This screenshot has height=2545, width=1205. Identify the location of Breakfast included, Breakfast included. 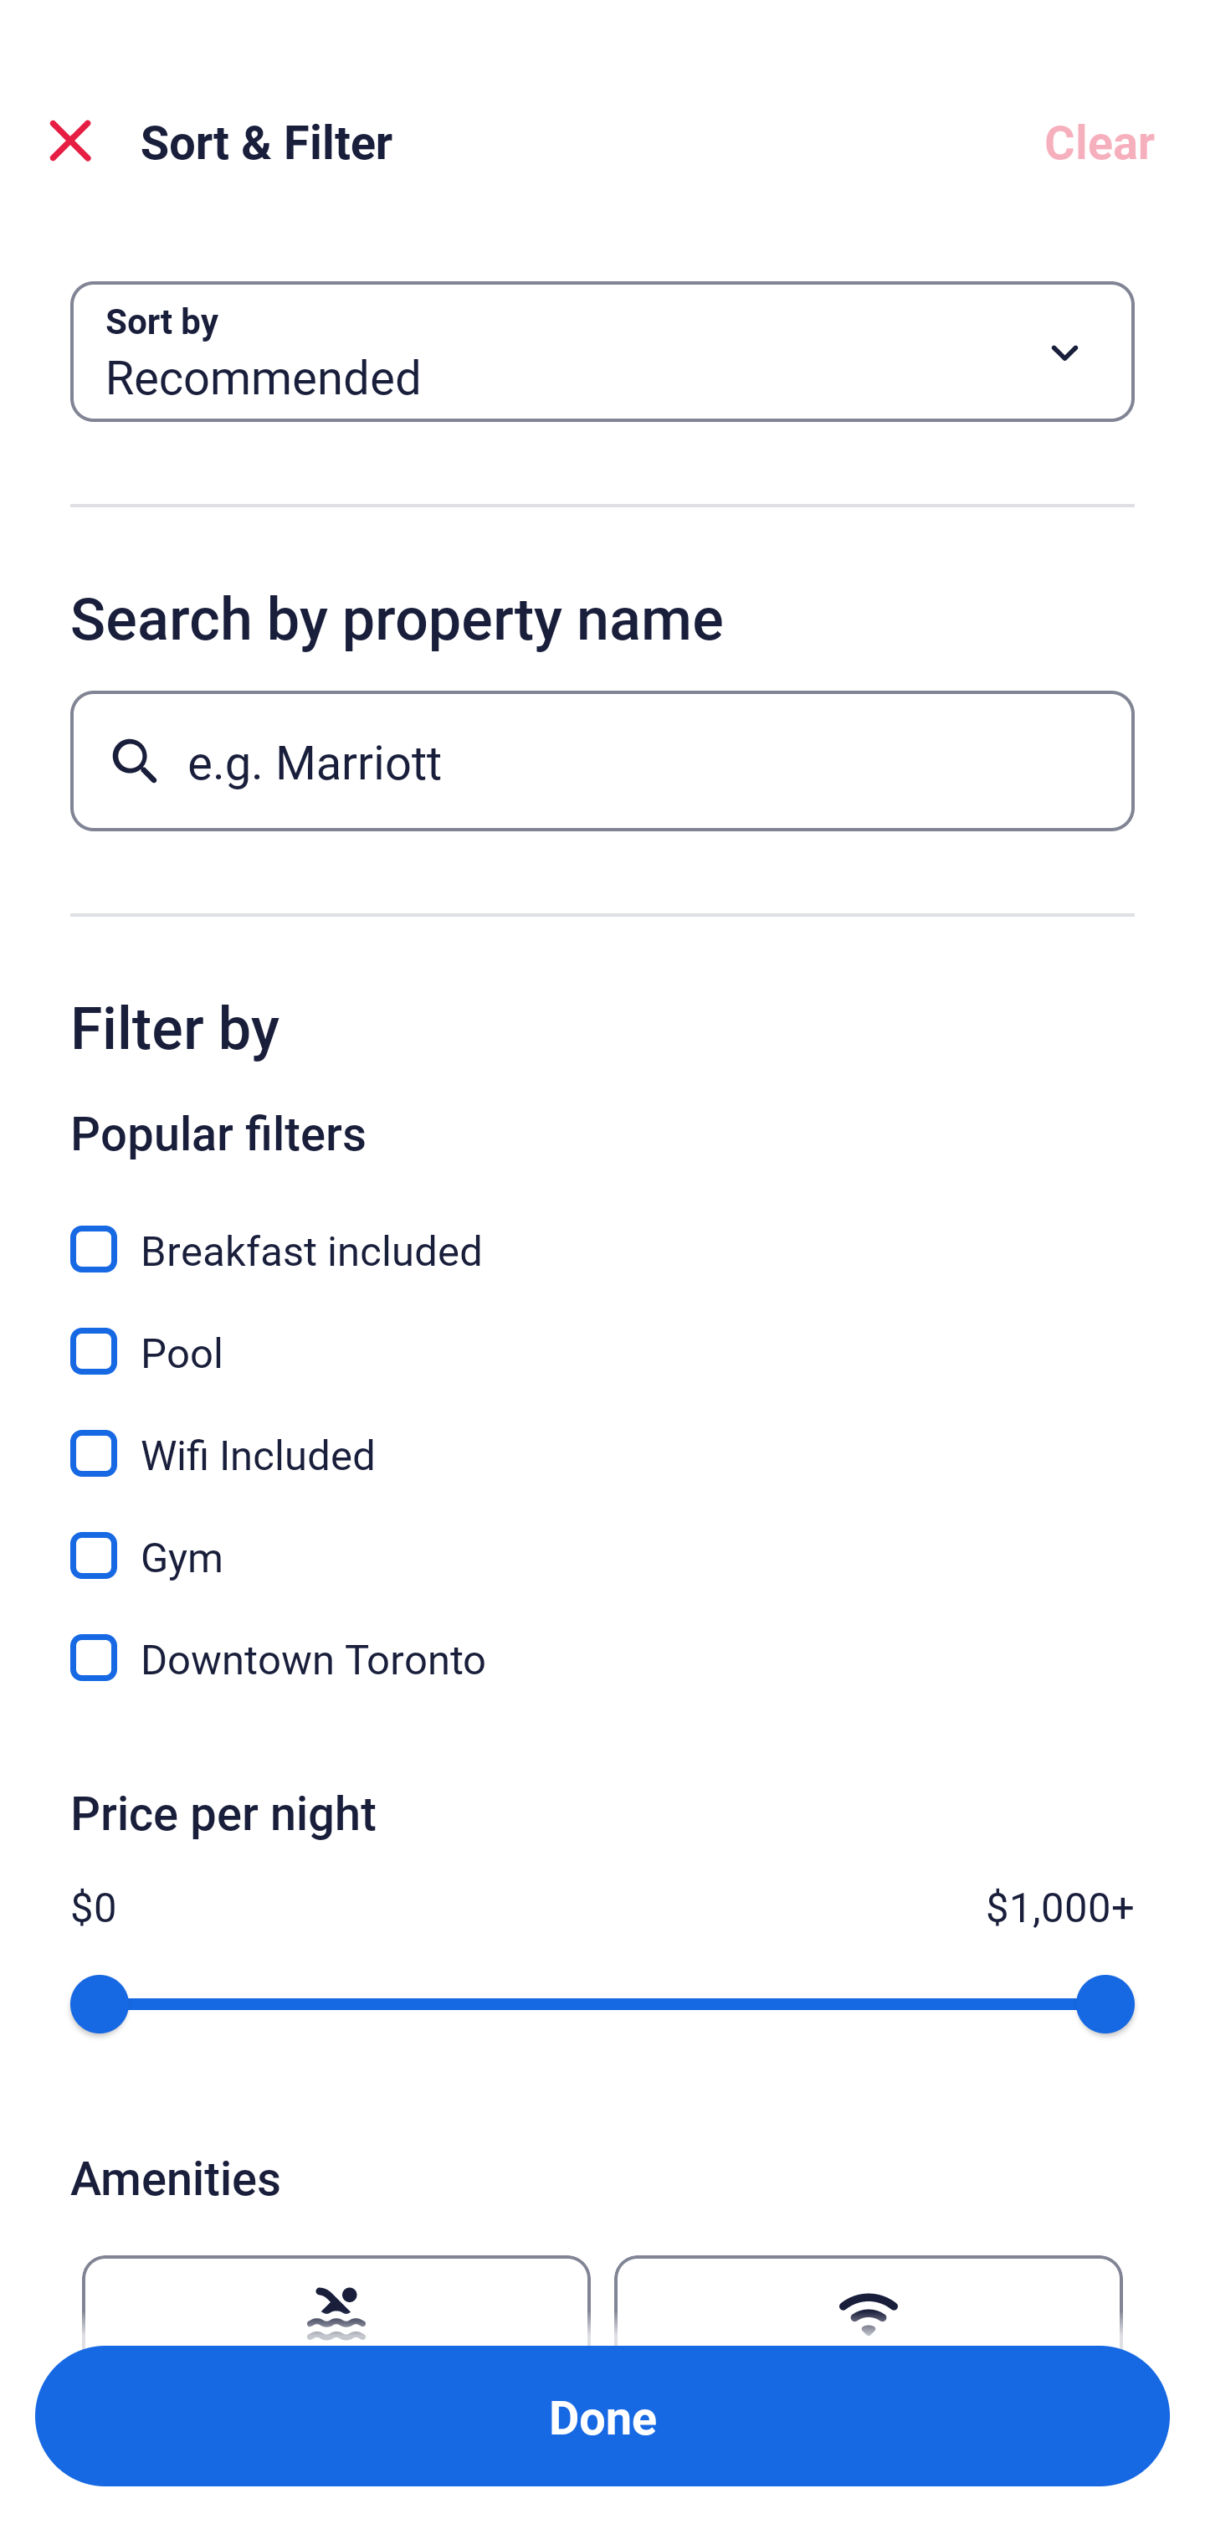
(602, 1231).